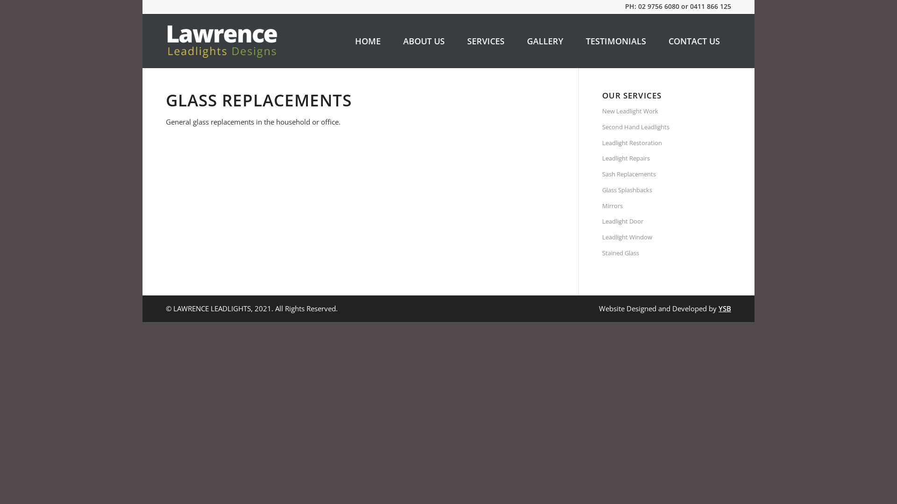 Image resolution: width=897 pixels, height=504 pixels. What do you see at coordinates (667, 238) in the screenshot?
I see `Leadlight Window` at bounding box center [667, 238].